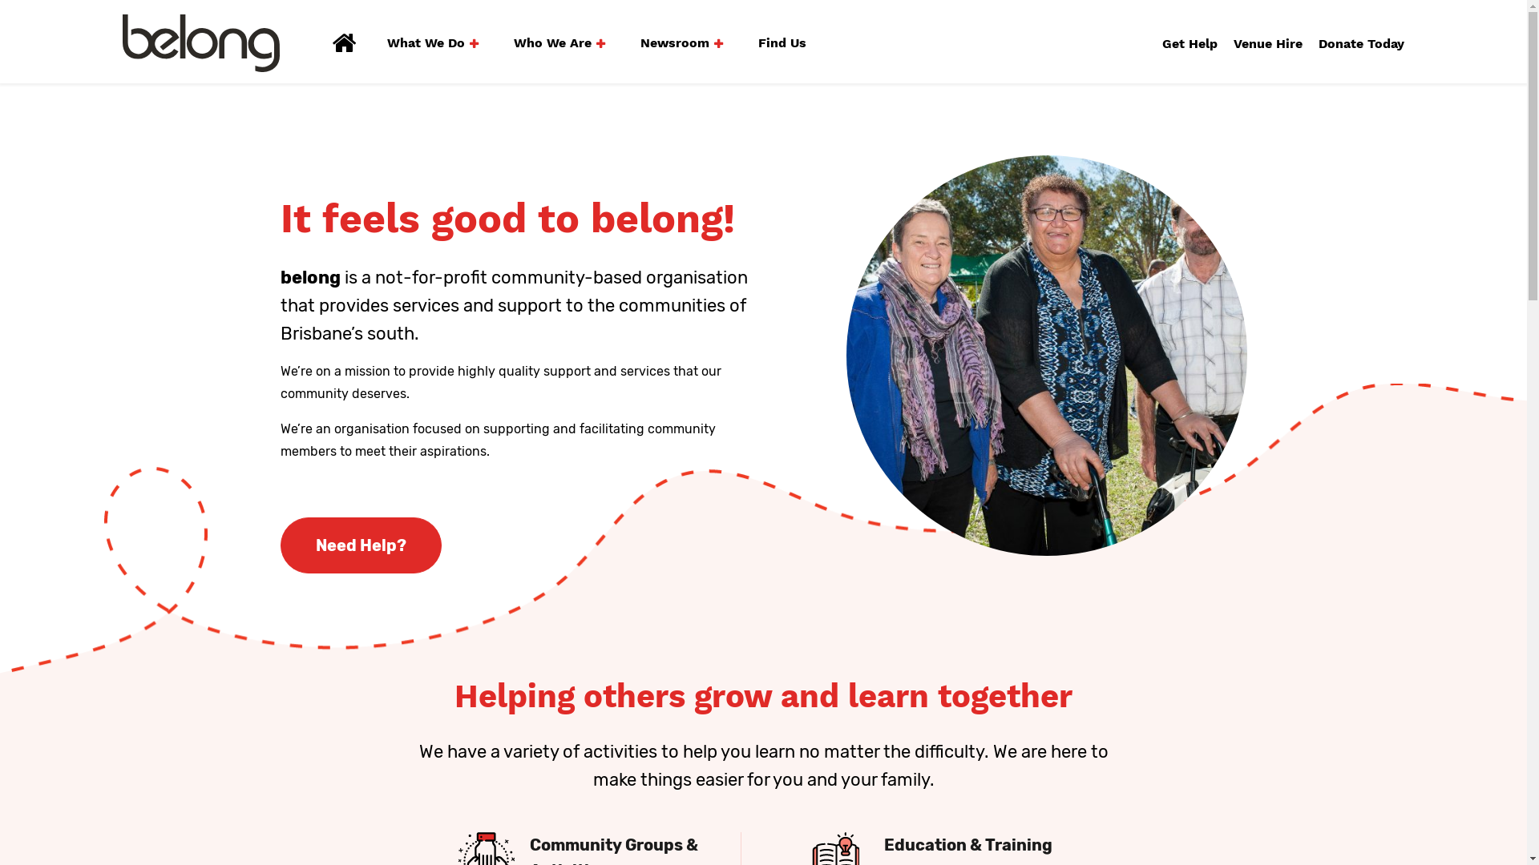  I want to click on Need Help?, so click(361, 545).